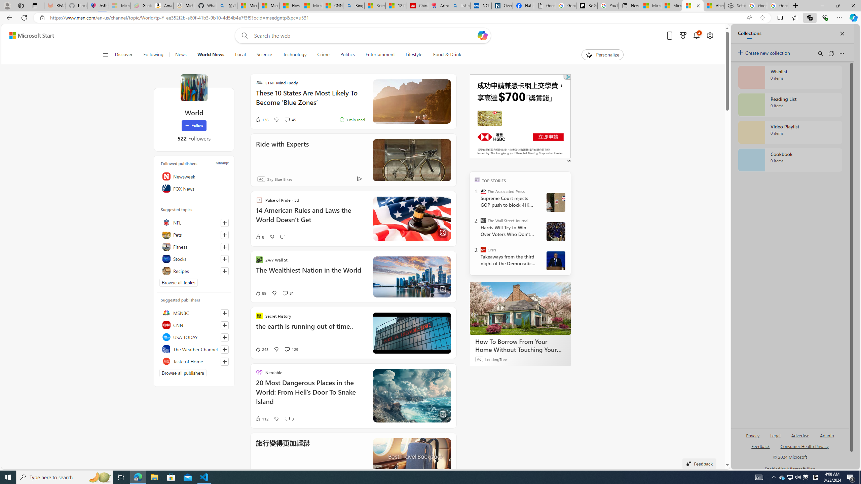  What do you see at coordinates (353, 160) in the screenshot?
I see `Ride with ExpertsAdSky Blue Bikes` at bounding box center [353, 160].